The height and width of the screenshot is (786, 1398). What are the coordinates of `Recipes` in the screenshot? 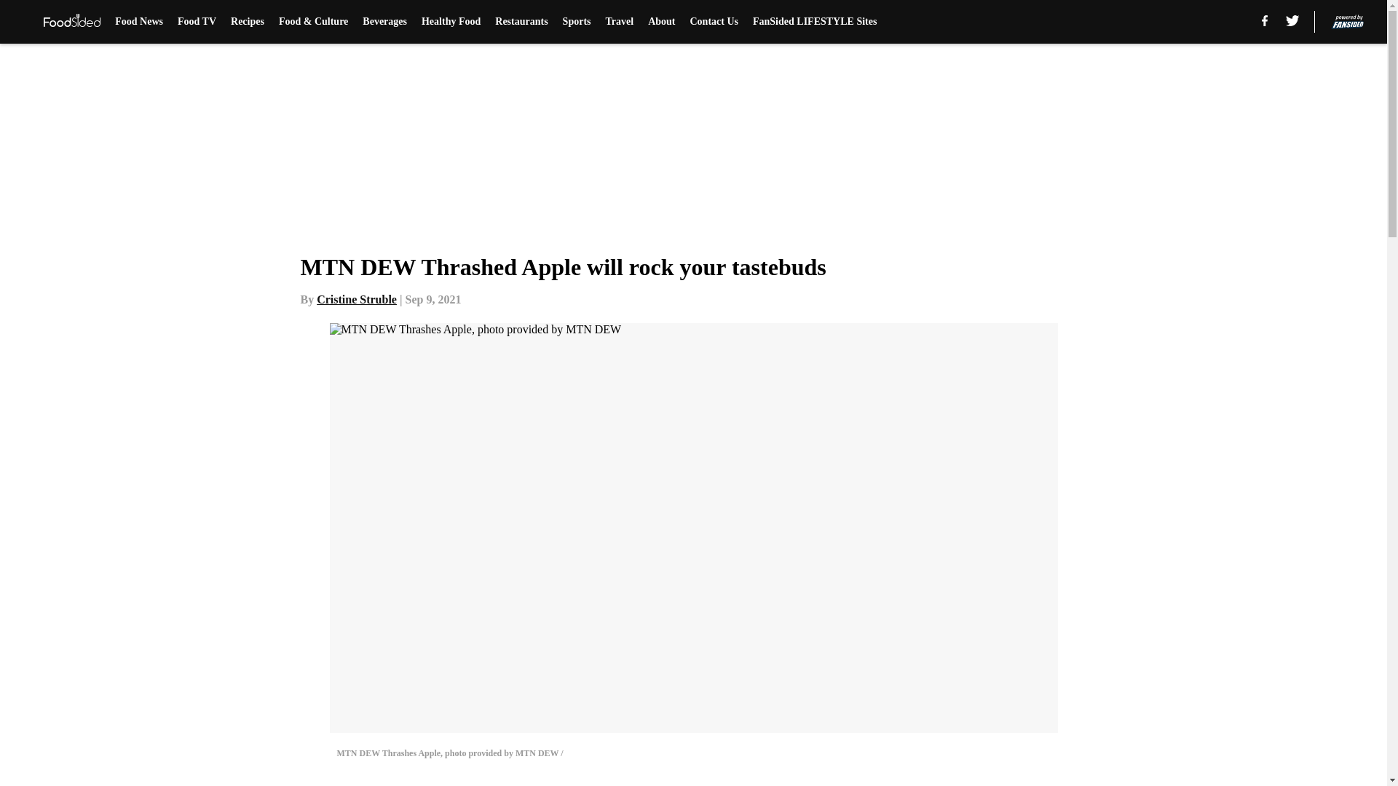 It's located at (247, 22).